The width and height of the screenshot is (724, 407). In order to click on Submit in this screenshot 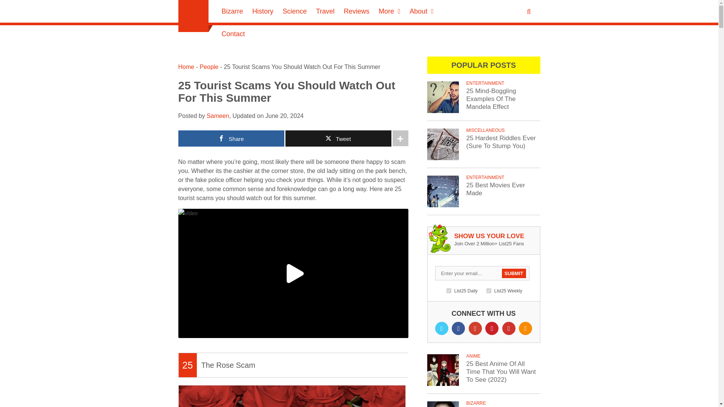, I will do `click(11, 4)`.